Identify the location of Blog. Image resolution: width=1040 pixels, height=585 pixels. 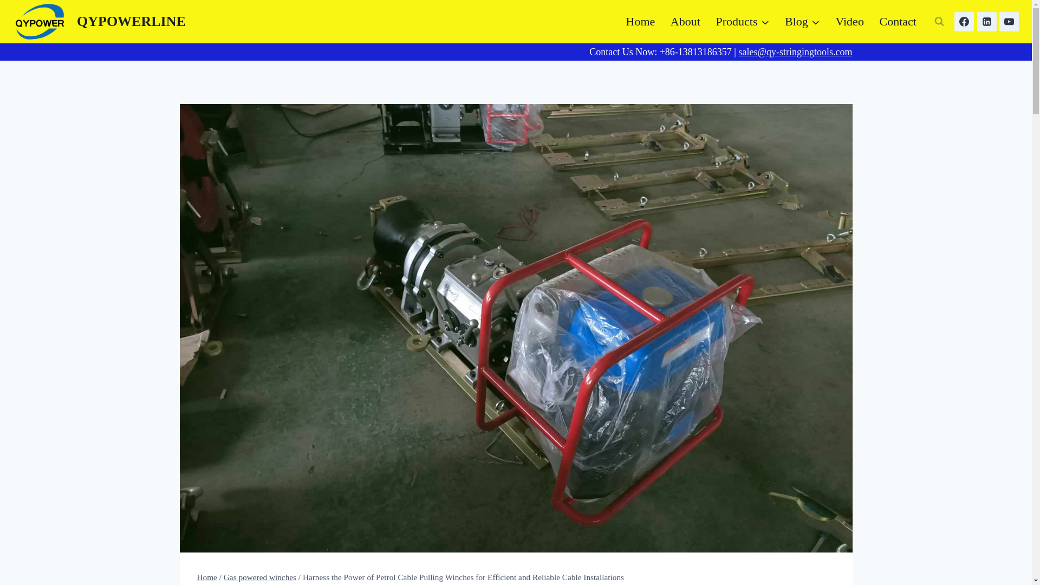
(802, 22).